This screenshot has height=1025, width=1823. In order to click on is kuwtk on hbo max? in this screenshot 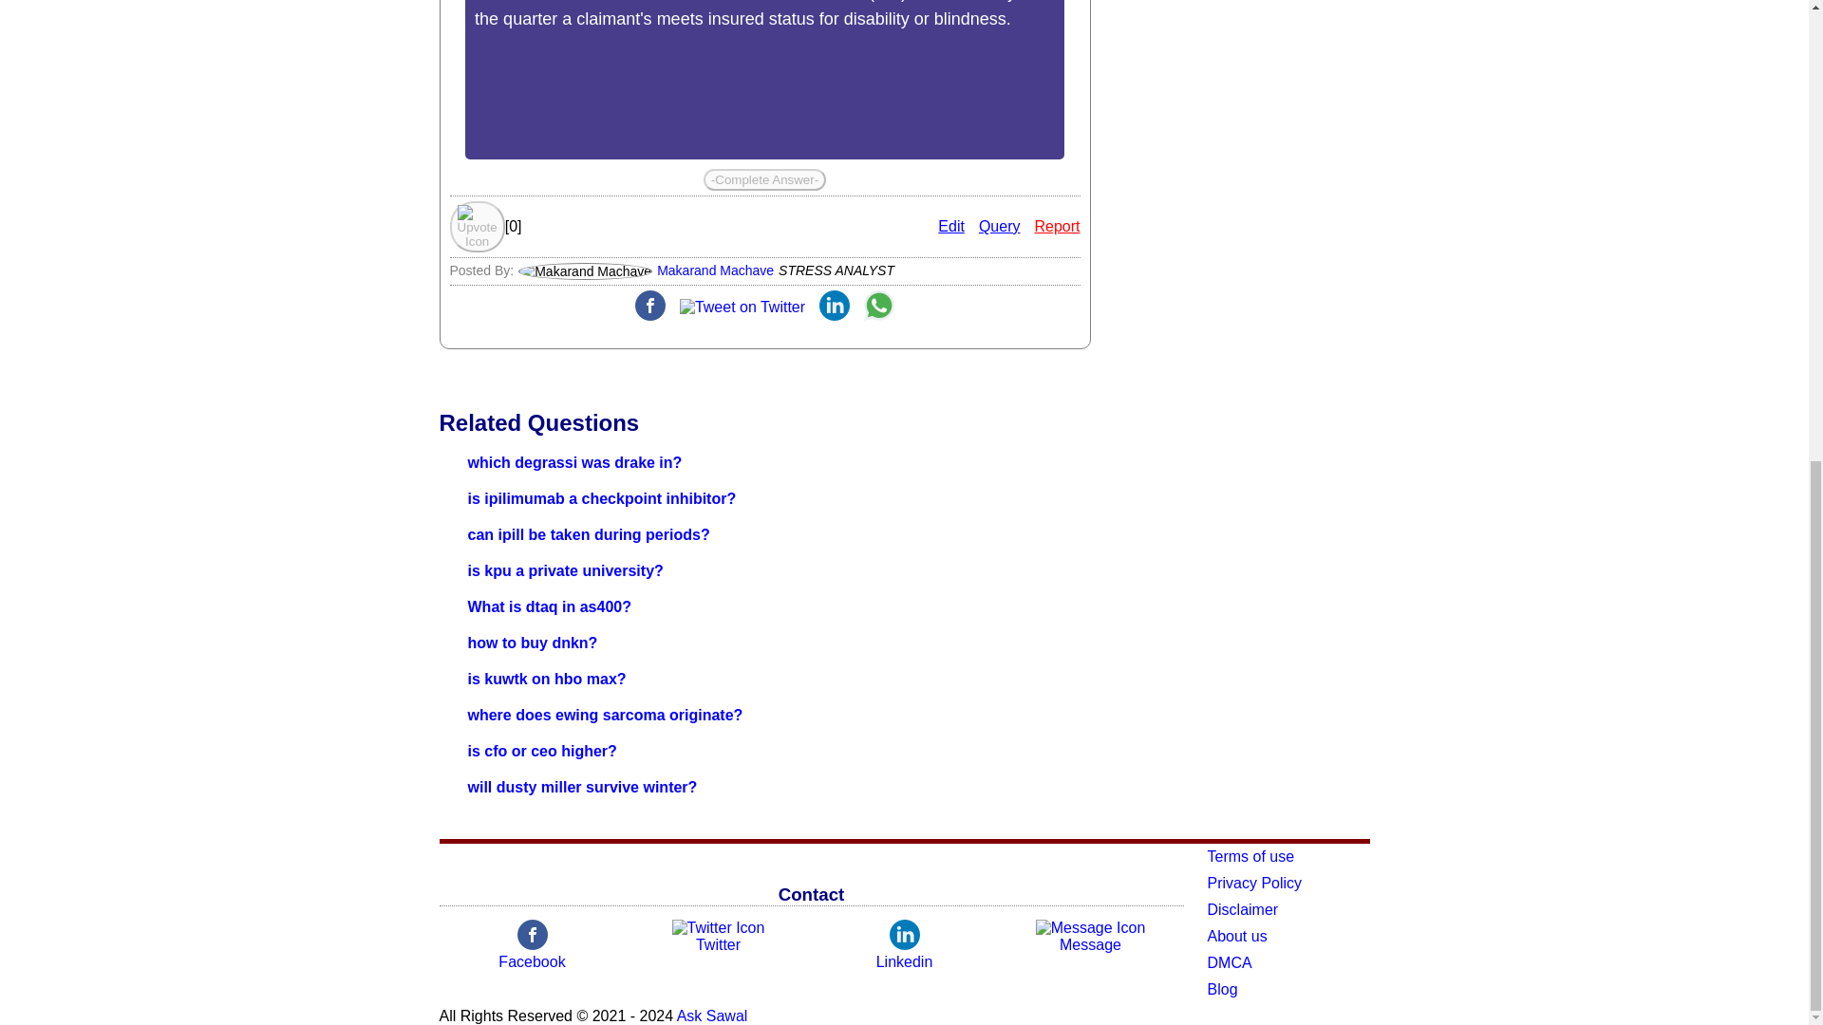, I will do `click(545, 679)`.